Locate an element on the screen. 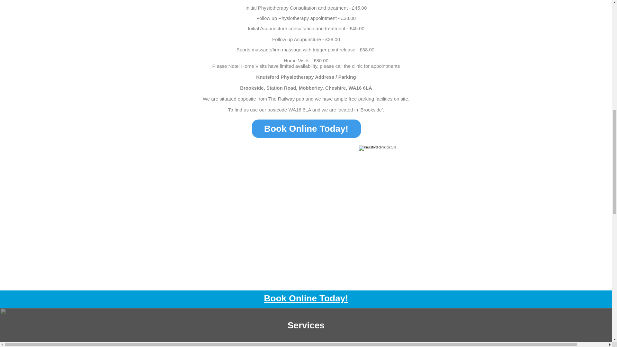  Book Online Today! is located at coordinates (306, 298).